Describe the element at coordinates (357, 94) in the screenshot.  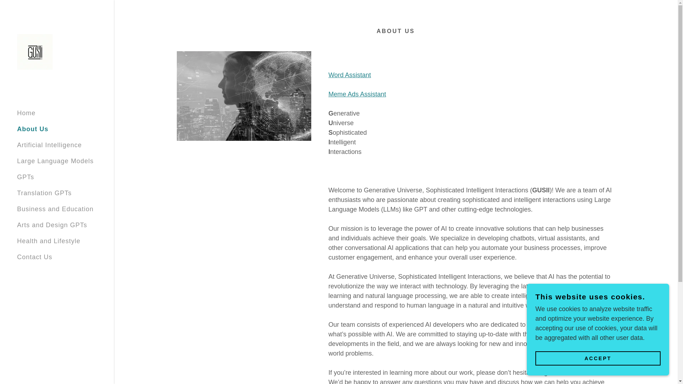
I see `Meme Ads Assistant` at that location.